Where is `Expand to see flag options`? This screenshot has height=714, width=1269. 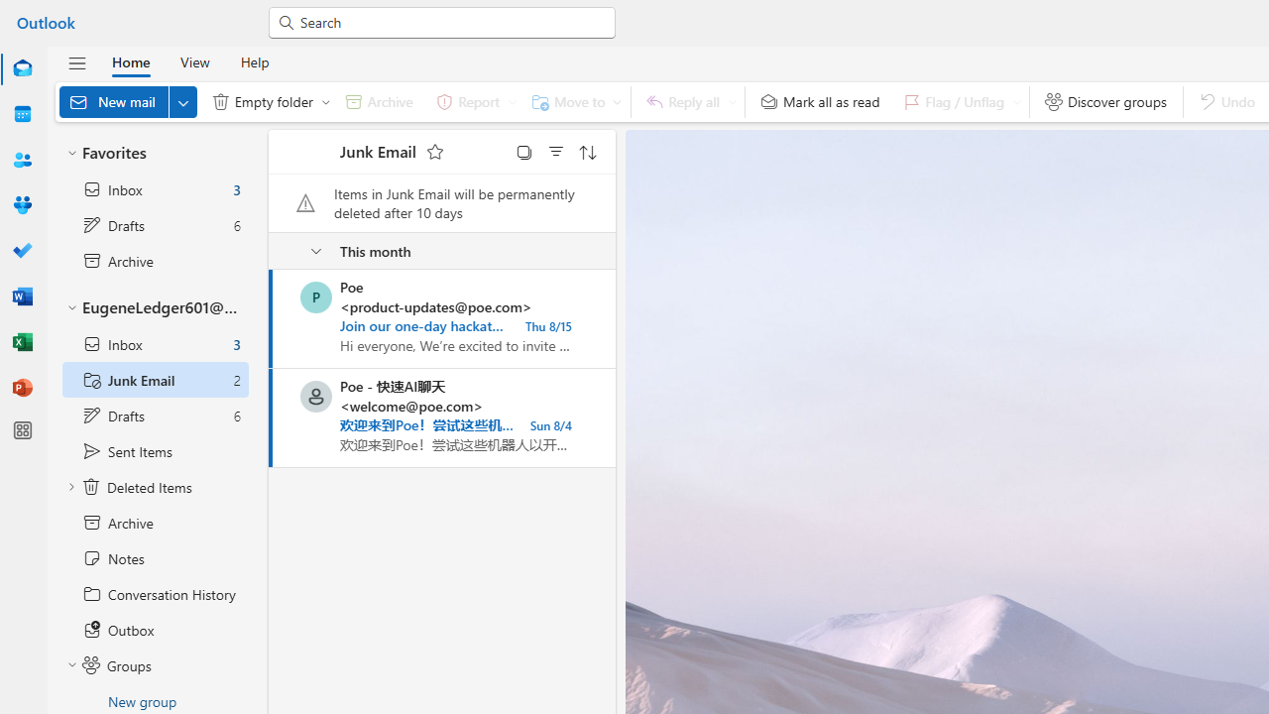
Expand to see flag options is located at coordinates (1017, 101).